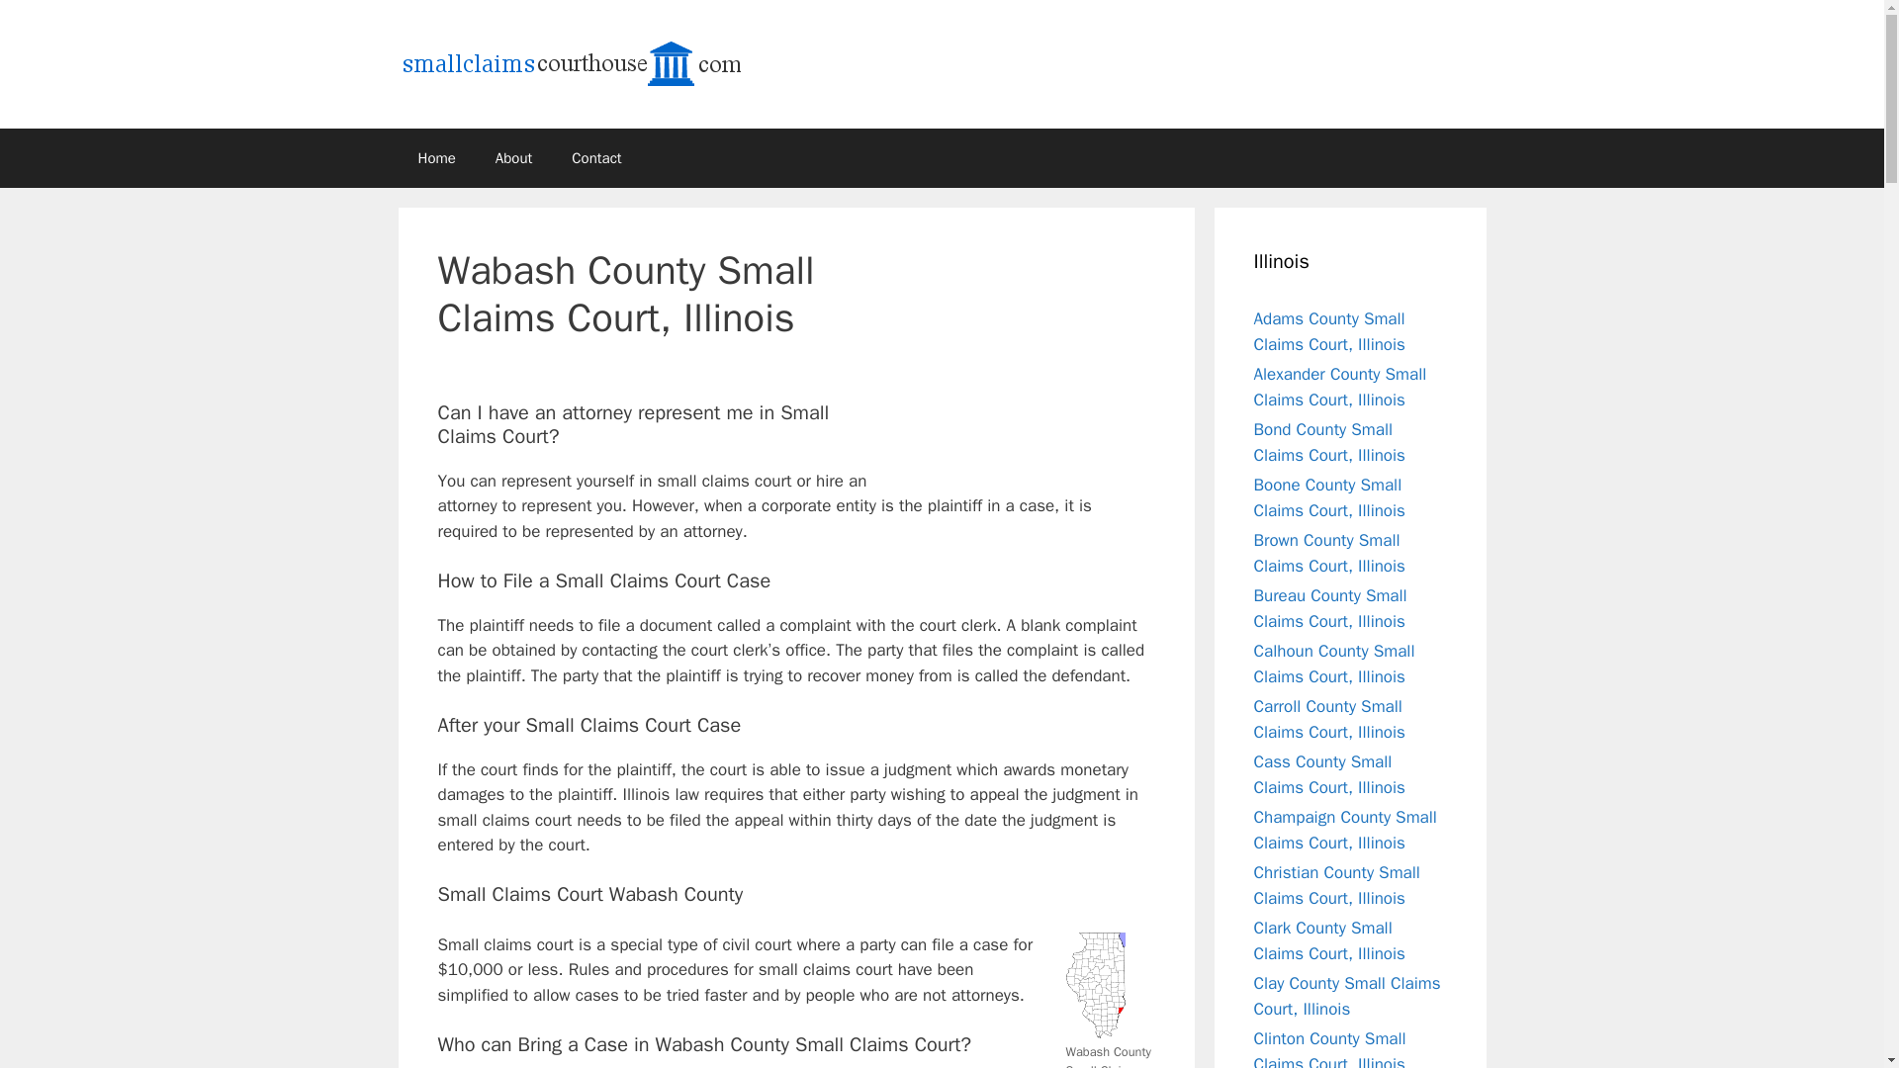  Describe the element at coordinates (1329, 774) in the screenshot. I see `Cass County Small Claims Court, Illinois` at that location.